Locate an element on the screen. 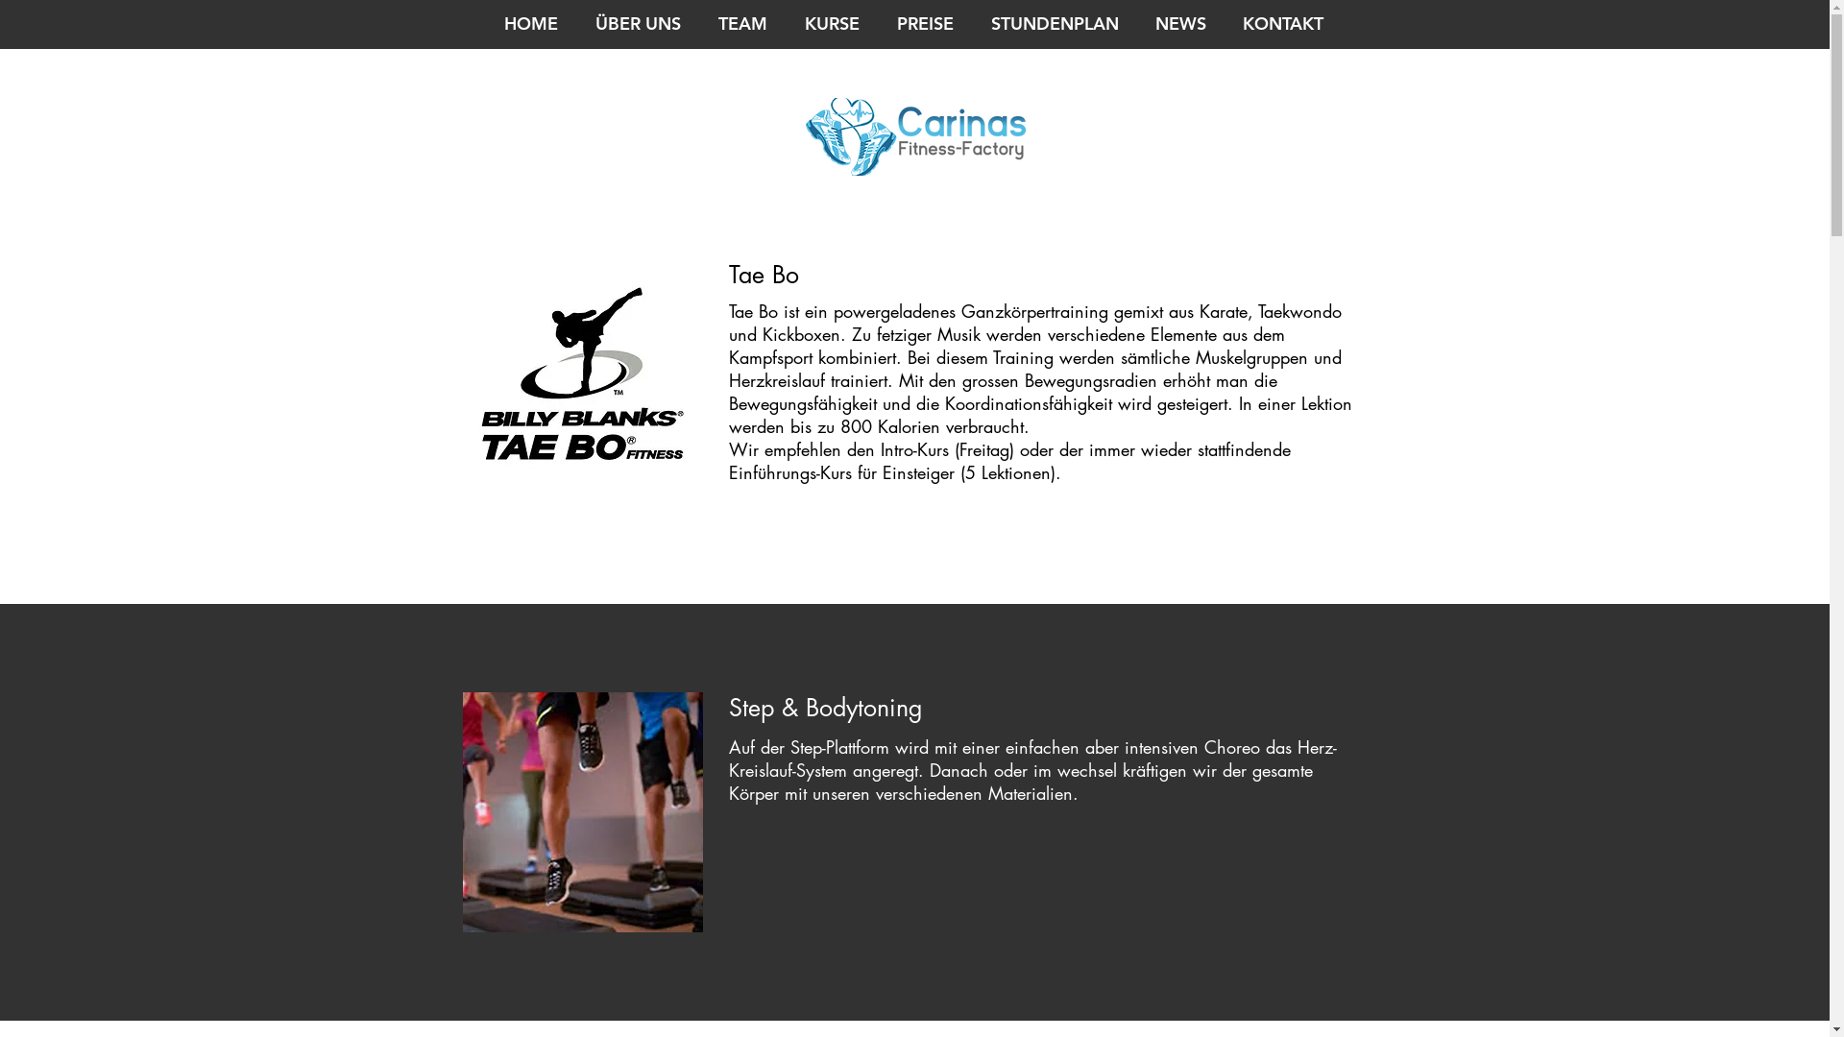 Image resolution: width=1844 pixels, height=1037 pixels. KONTAKT is located at coordinates (1283, 24).